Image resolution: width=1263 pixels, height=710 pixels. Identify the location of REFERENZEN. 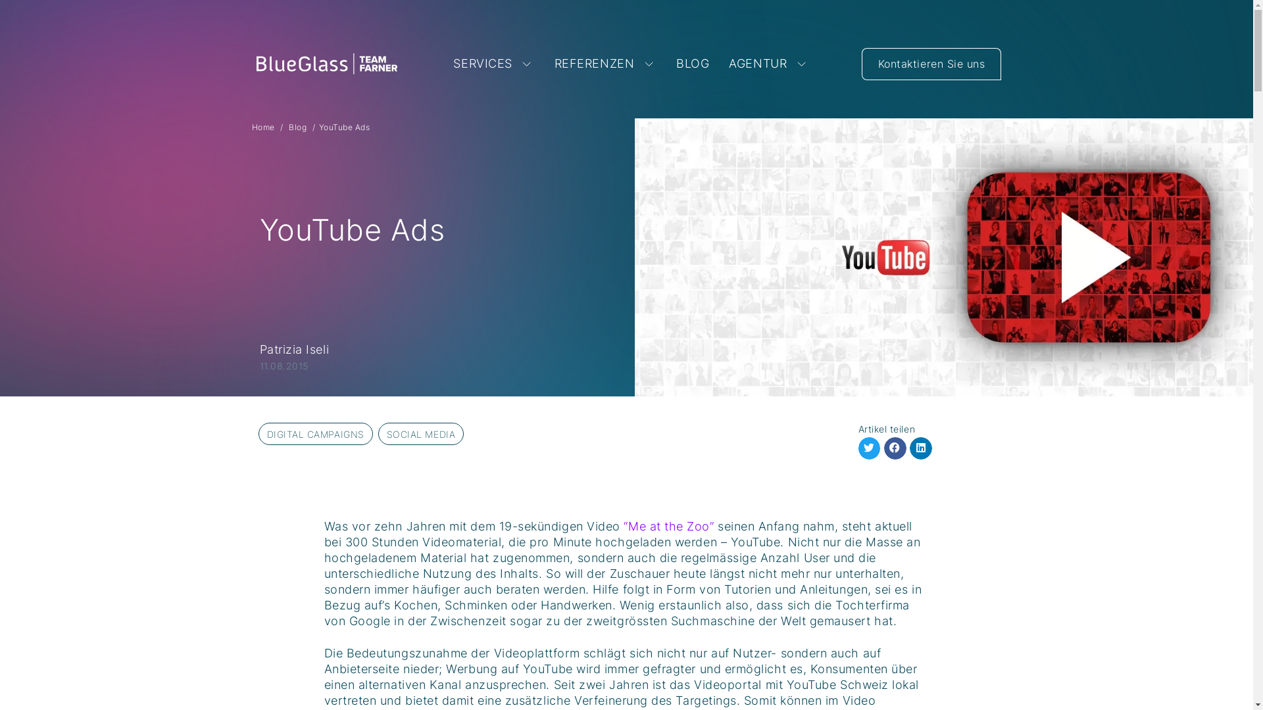
(605, 64).